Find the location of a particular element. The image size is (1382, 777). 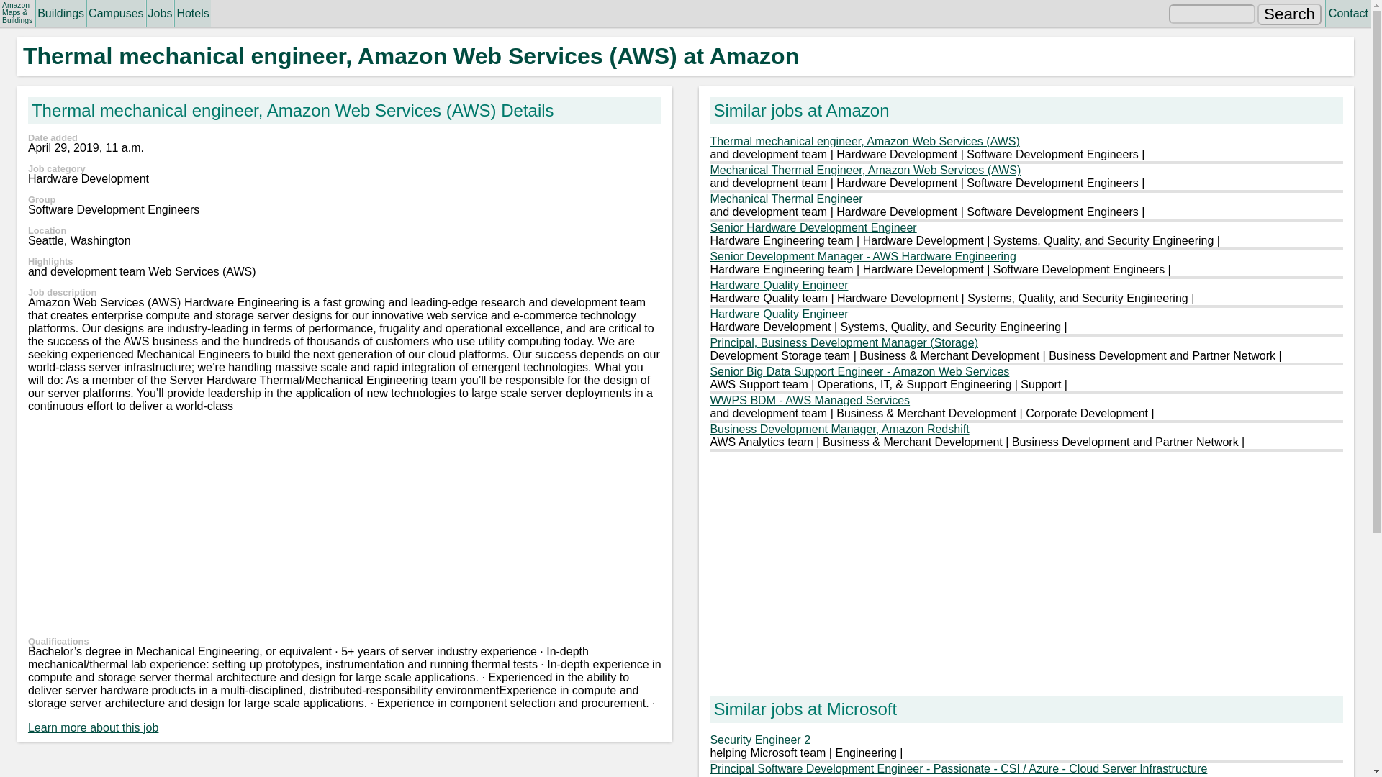

Campuses is located at coordinates (115, 13).